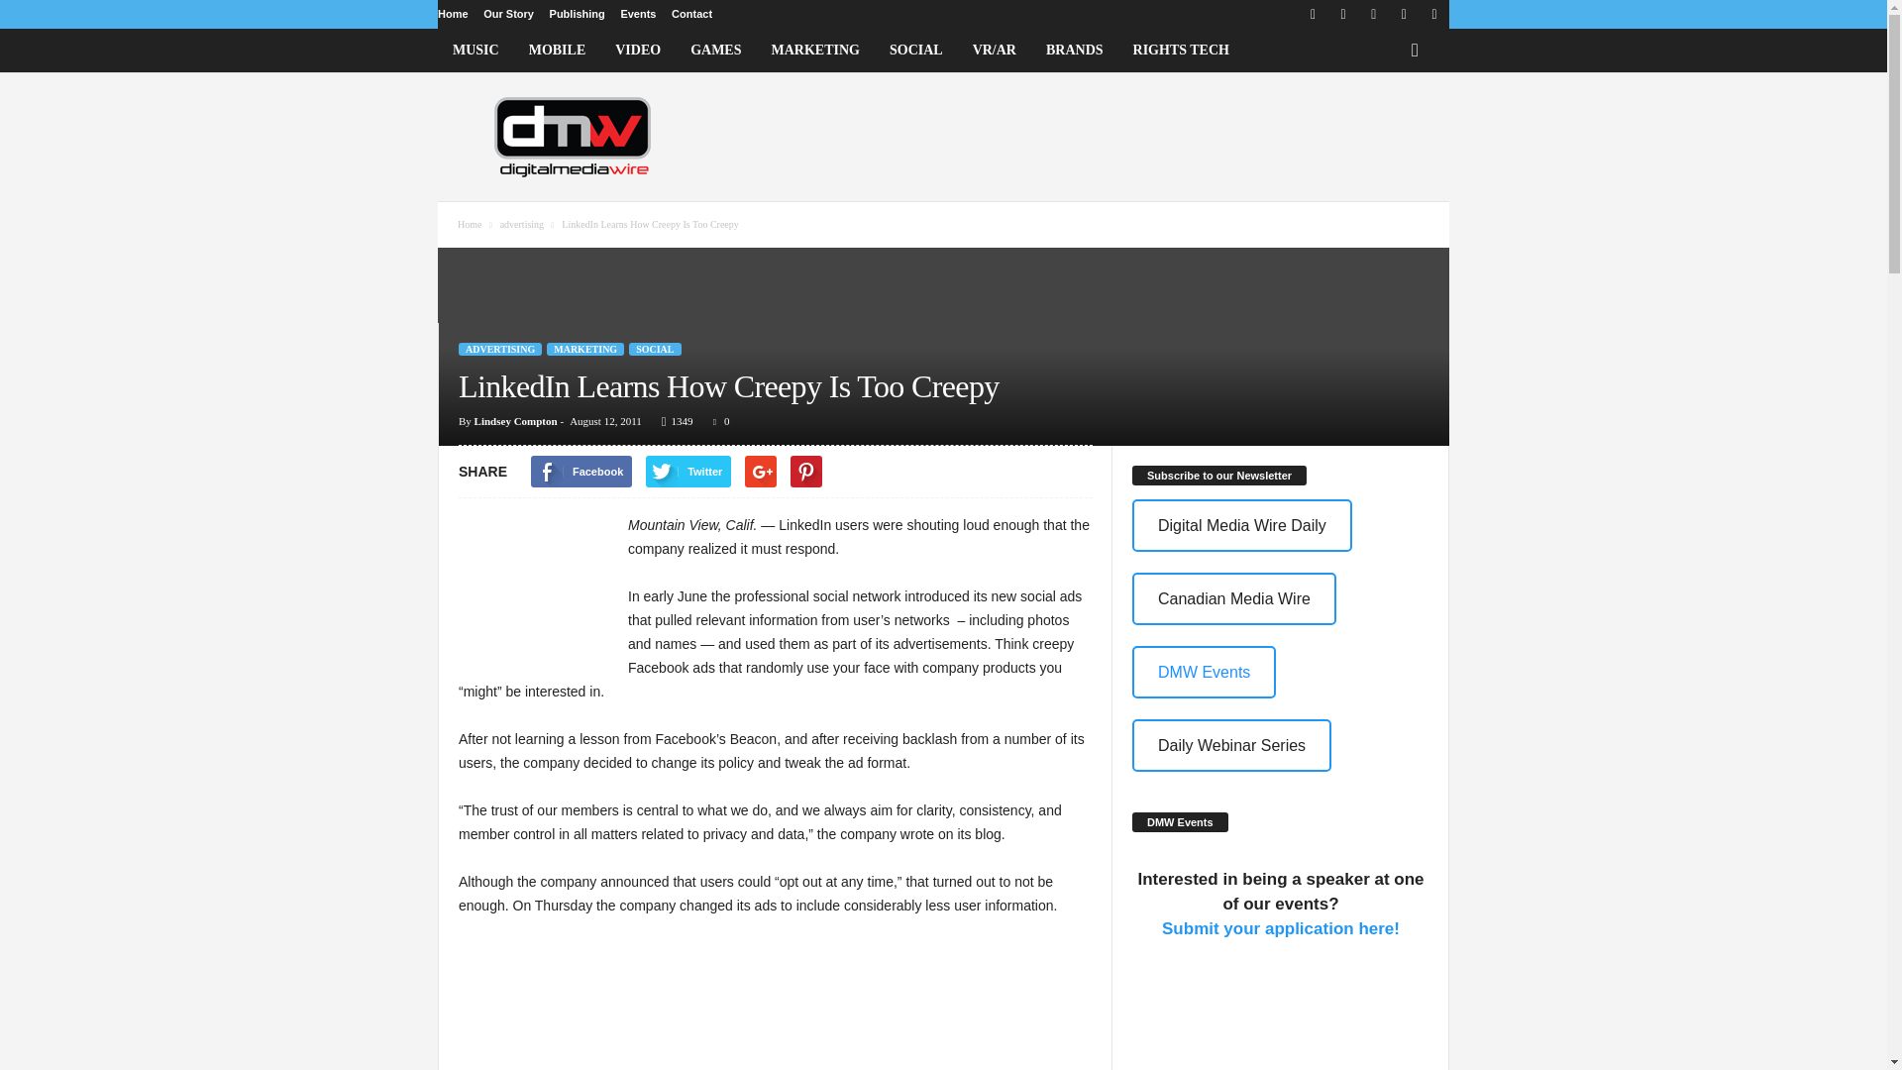 This screenshot has width=1902, height=1070. What do you see at coordinates (475, 51) in the screenshot?
I see `MUSIC` at bounding box center [475, 51].